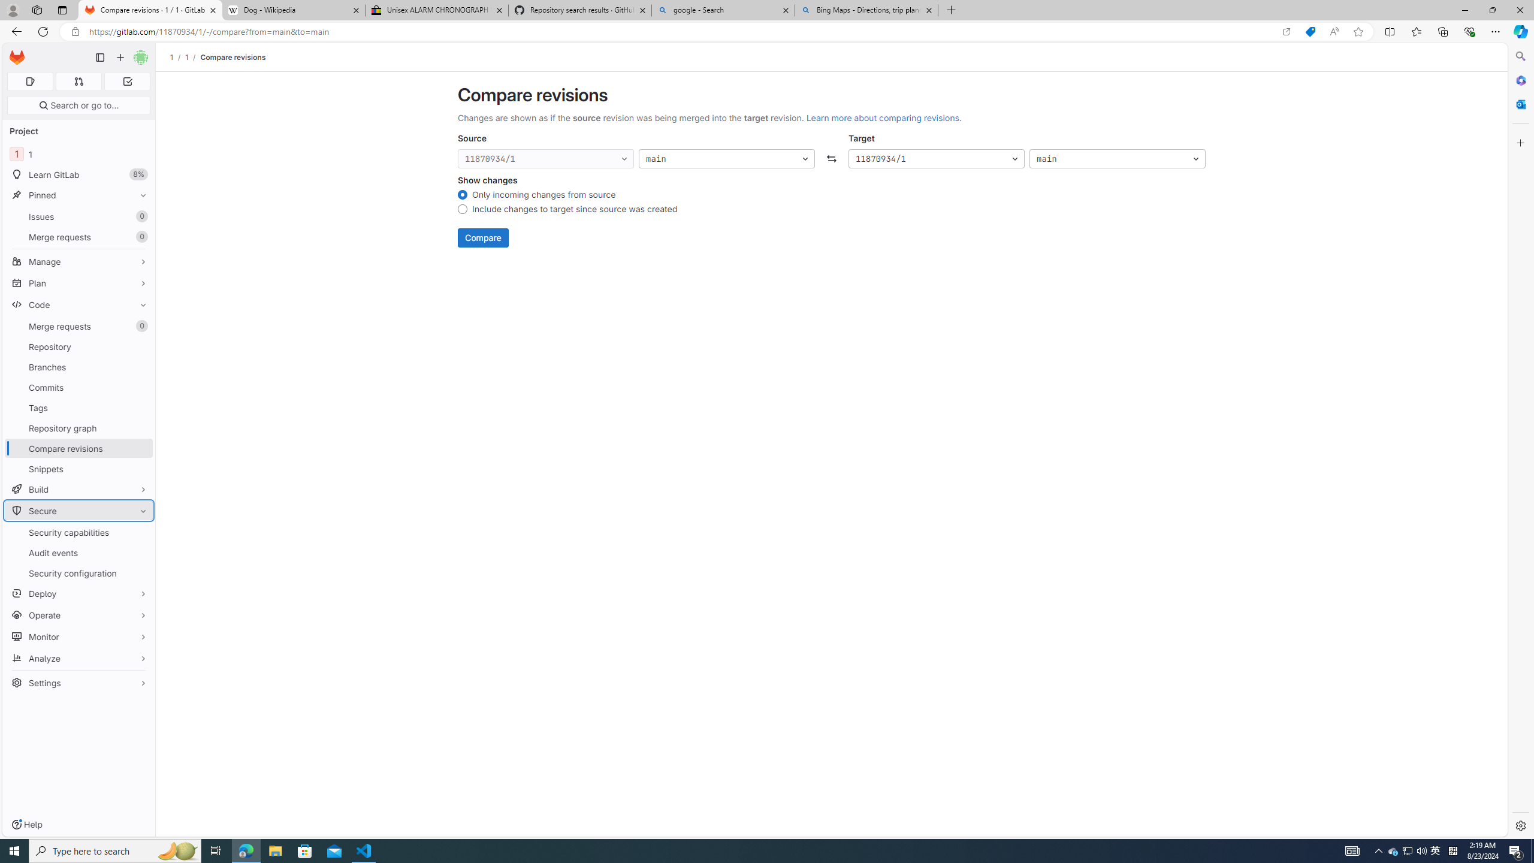 This screenshot has width=1534, height=863. What do you see at coordinates (79, 469) in the screenshot?
I see `Snippets` at bounding box center [79, 469].